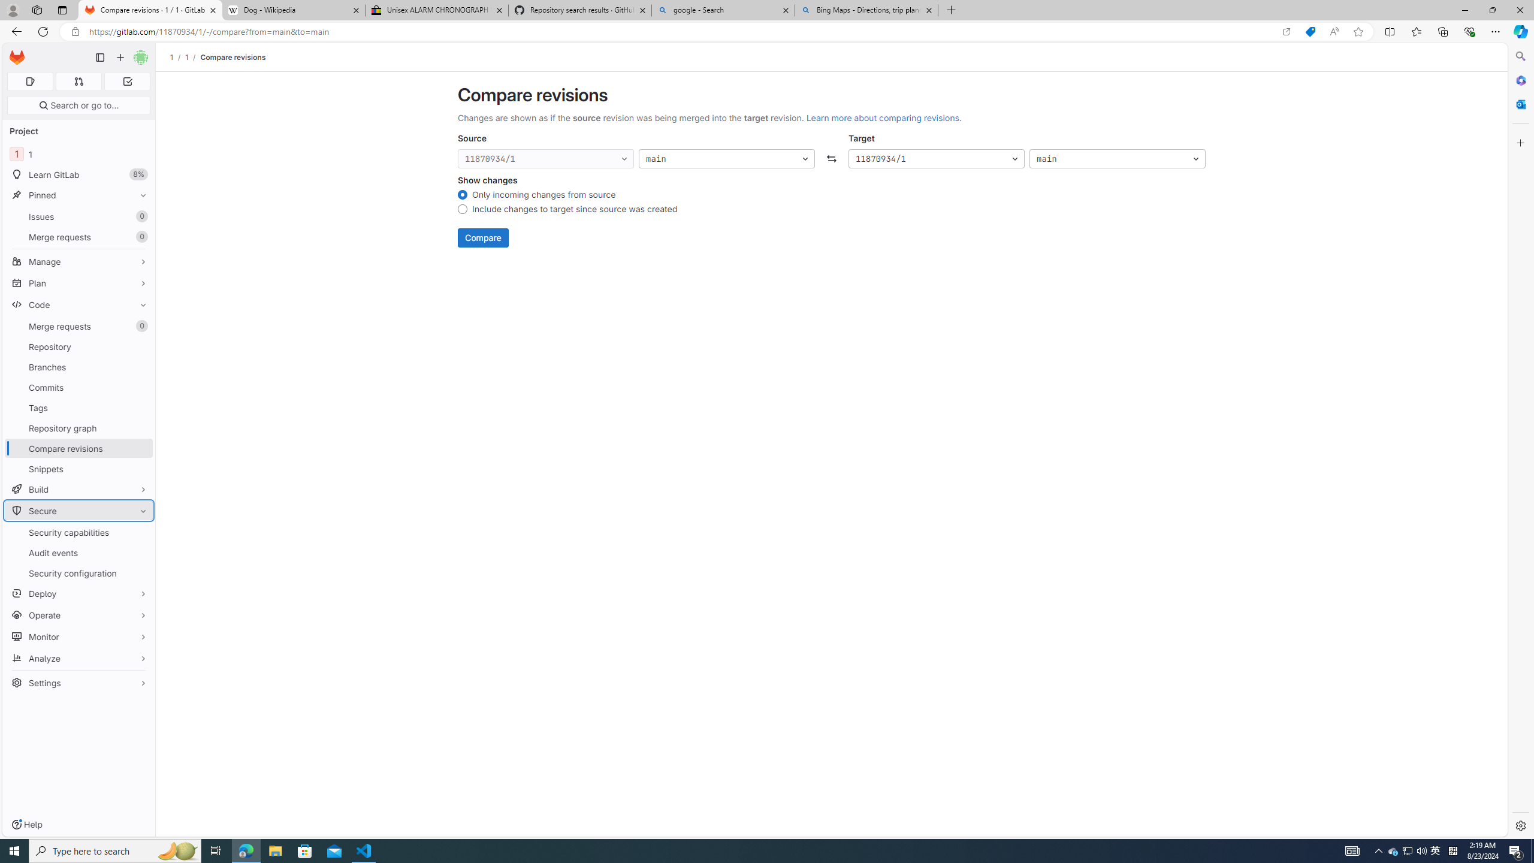 This screenshot has width=1534, height=863. What do you see at coordinates (79, 469) in the screenshot?
I see `Snippets` at bounding box center [79, 469].